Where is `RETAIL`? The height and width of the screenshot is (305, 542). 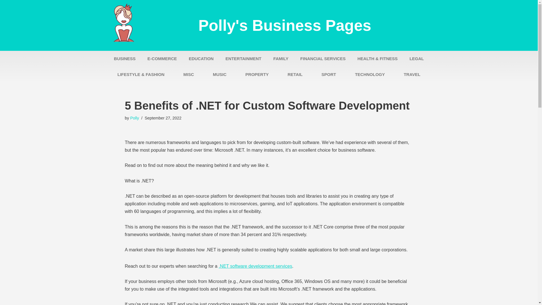 RETAIL is located at coordinates (295, 75).